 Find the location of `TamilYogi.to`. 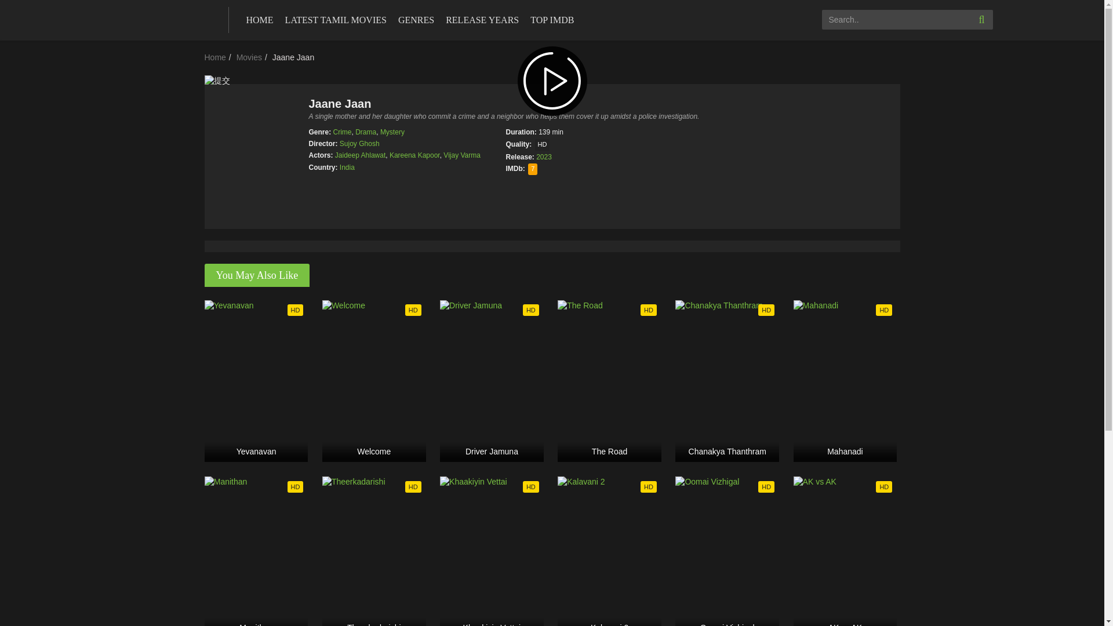

TamilYogi.to is located at coordinates (157, 19).